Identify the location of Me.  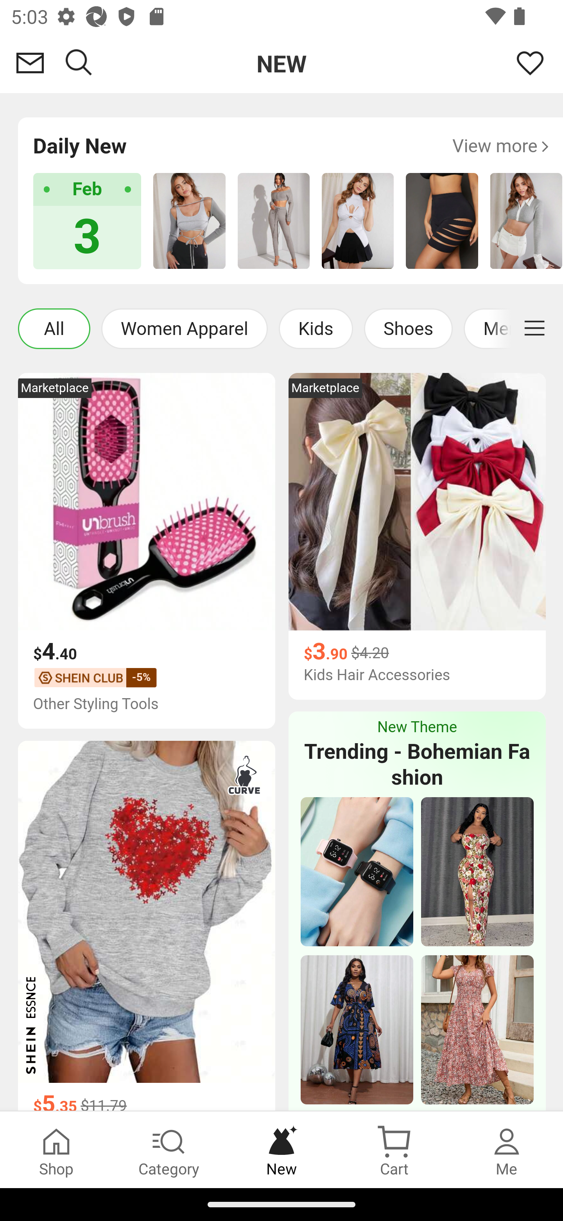
(507, 1149).